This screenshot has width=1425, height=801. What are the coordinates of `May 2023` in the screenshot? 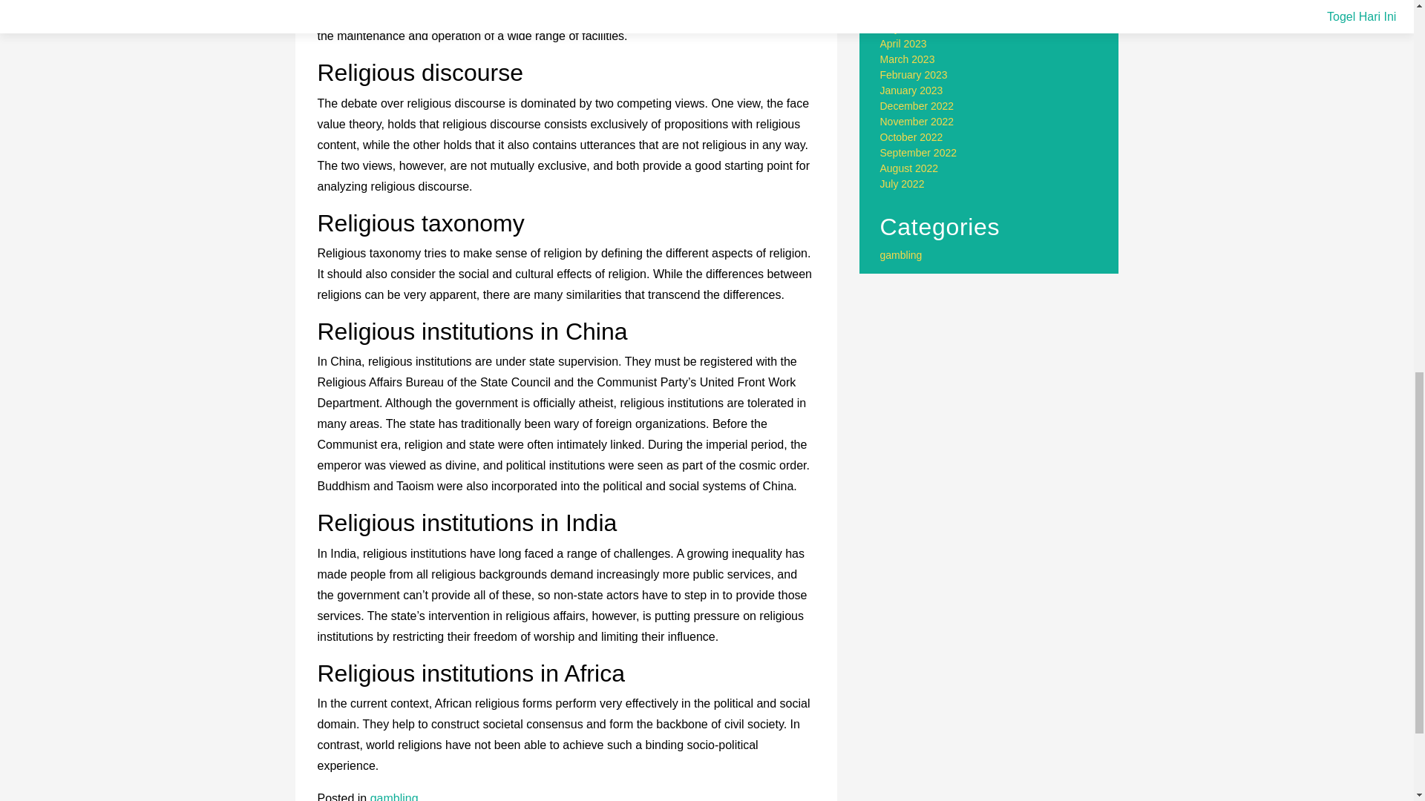 It's located at (902, 28).